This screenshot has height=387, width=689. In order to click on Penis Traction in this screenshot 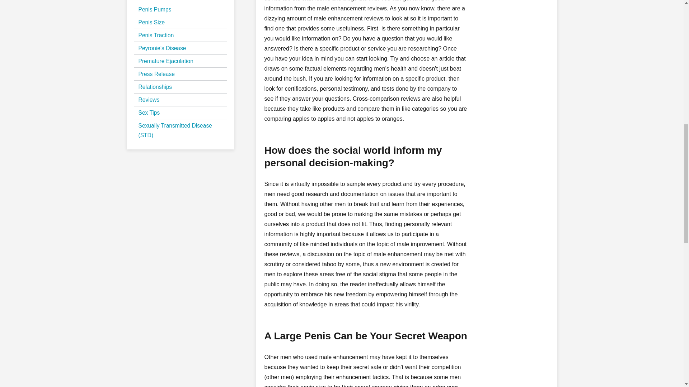, I will do `click(156, 35)`.